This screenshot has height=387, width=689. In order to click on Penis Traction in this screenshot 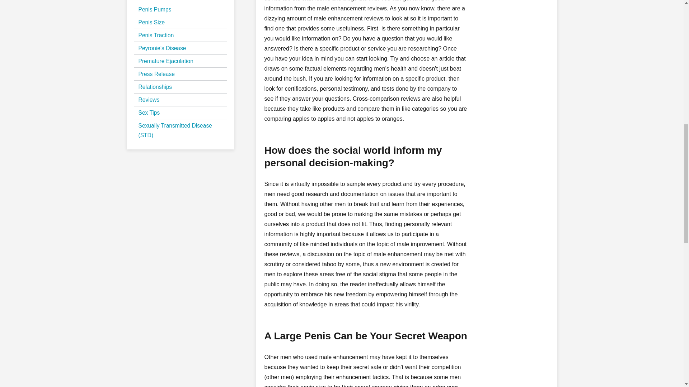, I will do `click(156, 35)`.